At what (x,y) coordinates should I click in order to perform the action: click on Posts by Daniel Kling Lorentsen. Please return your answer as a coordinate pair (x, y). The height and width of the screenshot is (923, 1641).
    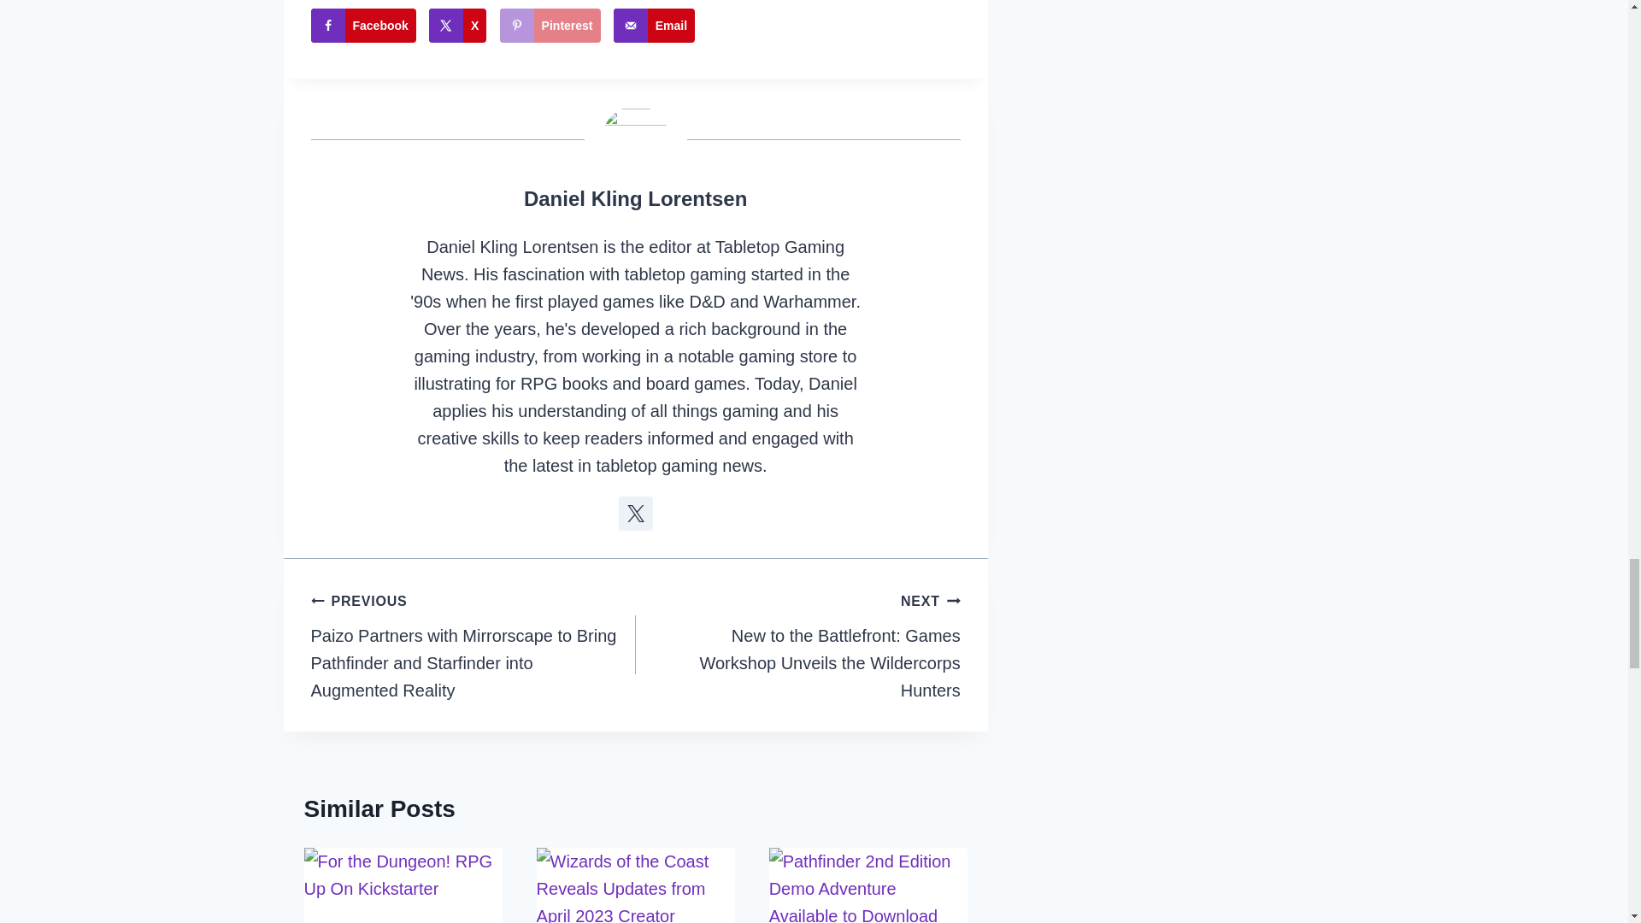
    Looking at the image, I should click on (634, 198).